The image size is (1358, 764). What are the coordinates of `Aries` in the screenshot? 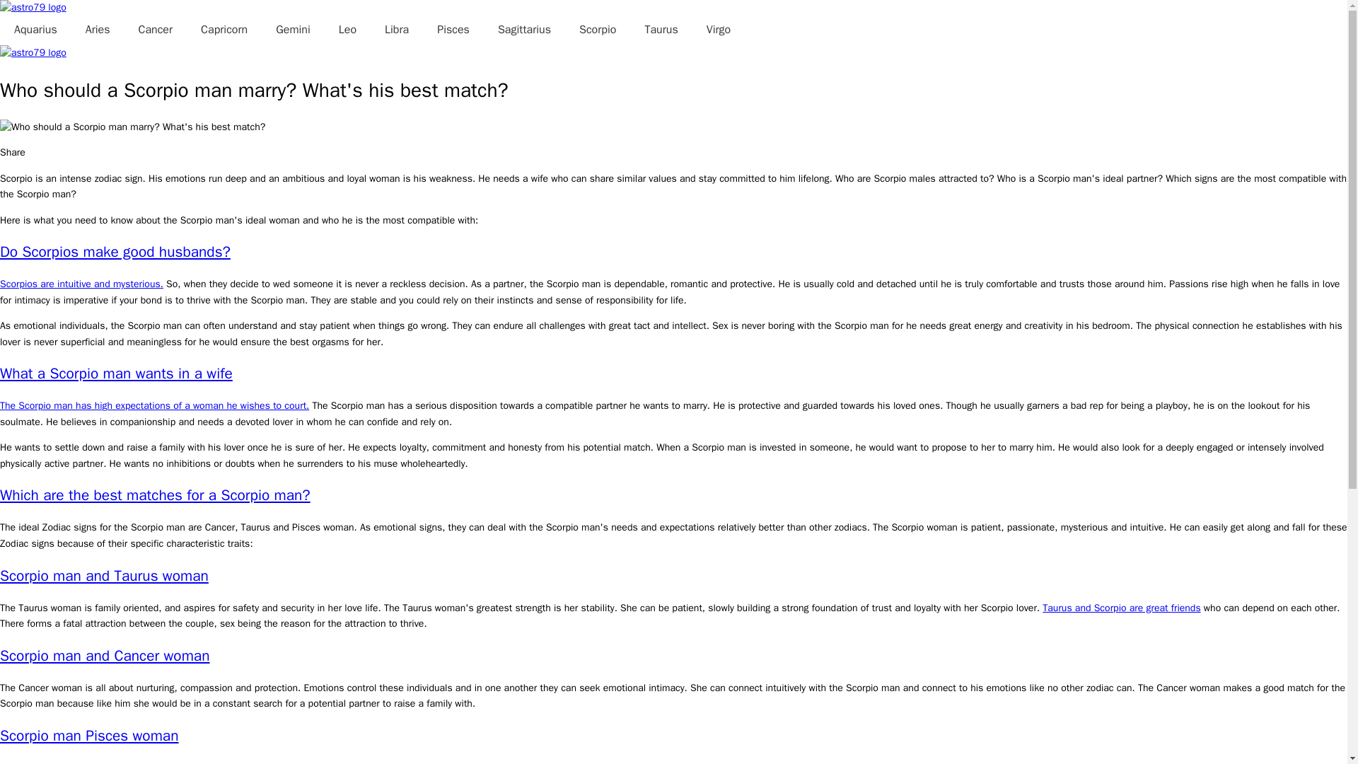 It's located at (98, 30).